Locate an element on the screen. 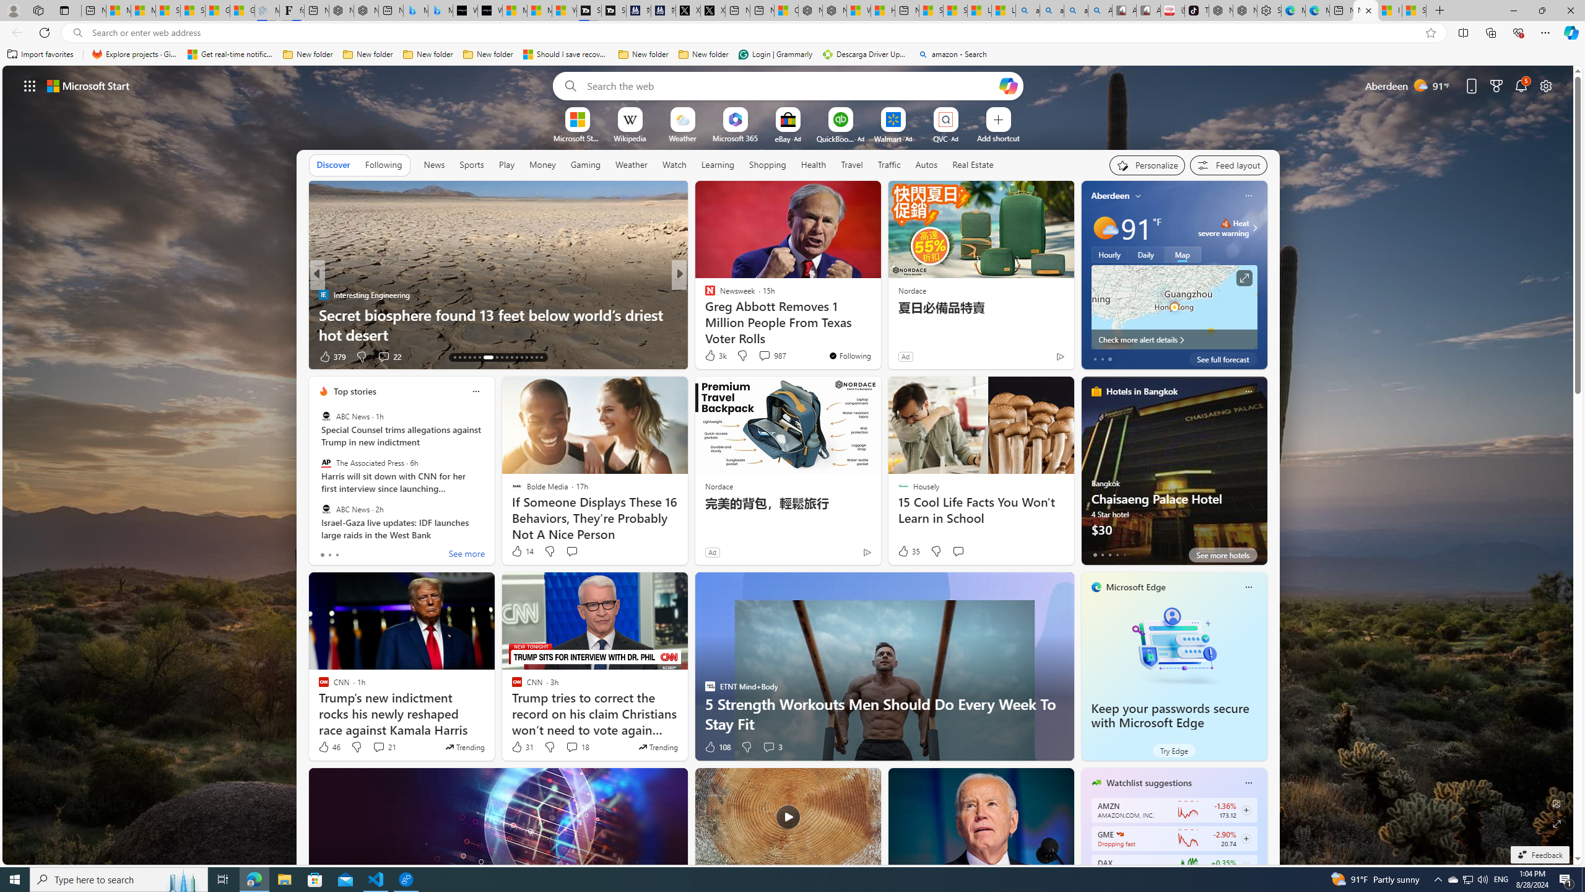  You're following FOX News is located at coordinates (1033, 359).